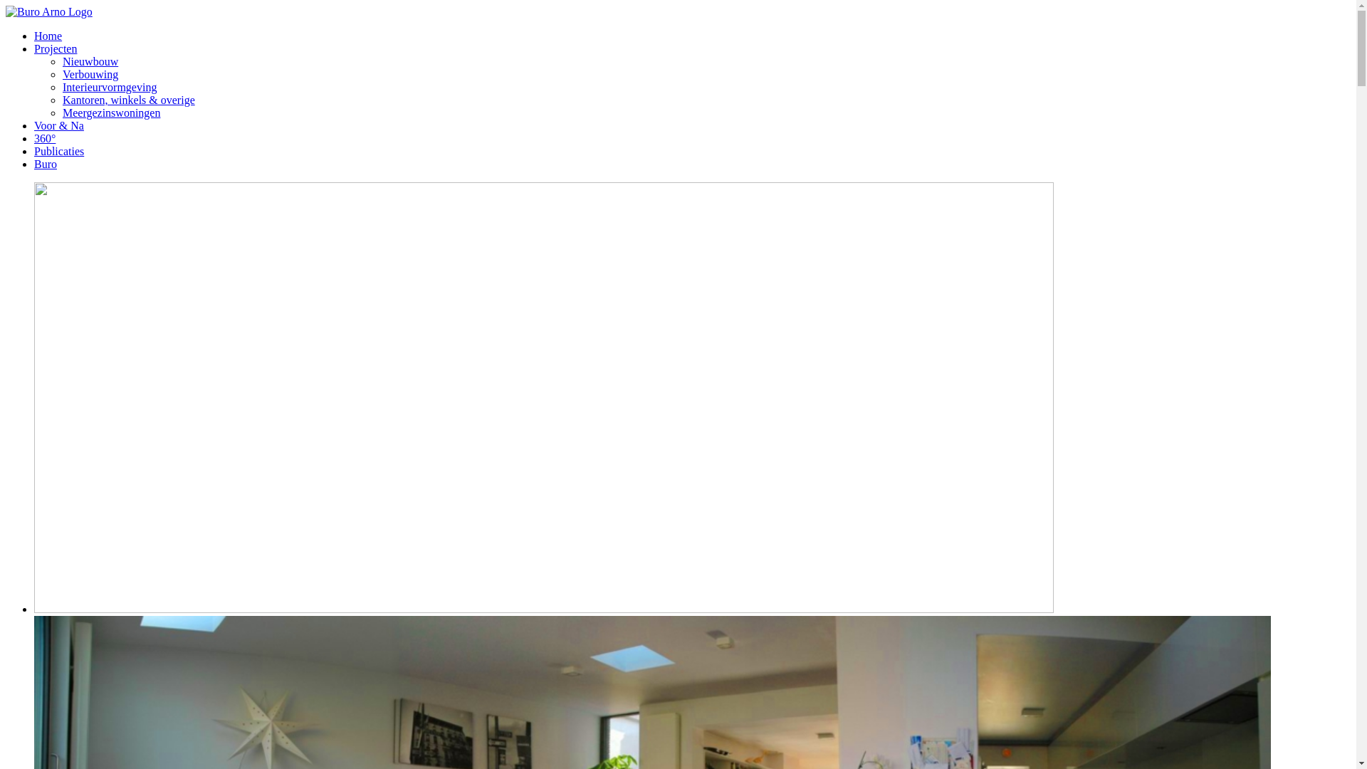  What do you see at coordinates (59, 125) in the screenshot?
I see `Voor & Na` at bounding box center [59, 125].